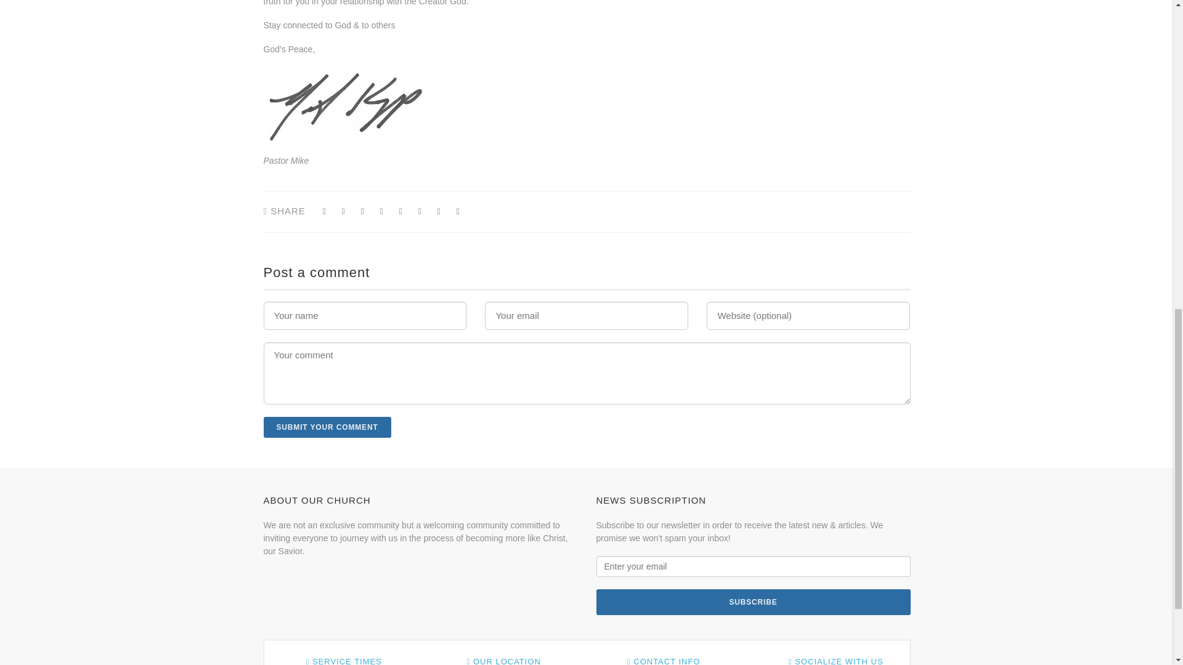 The image size is (1183, 665). Describe the element at coordinates (400, 211) in the screenshot. I see `Pin it` at that location.